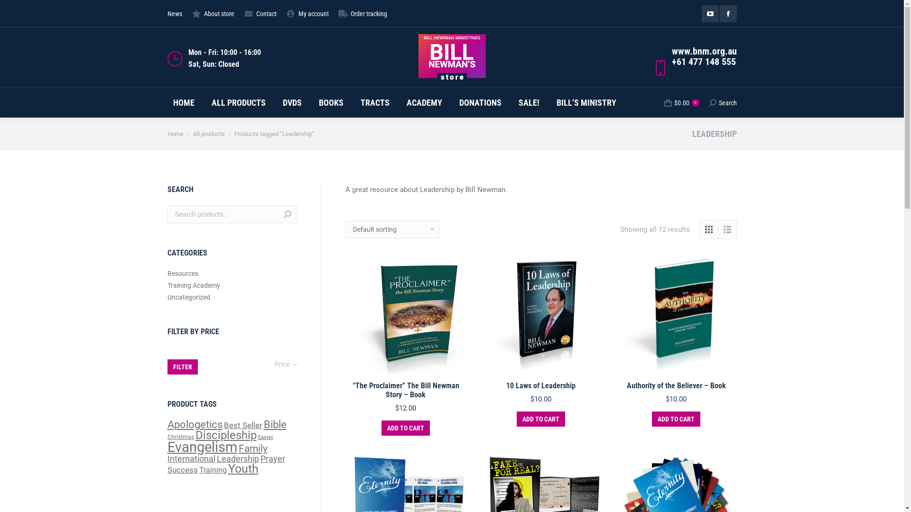  I want to click on Apologetics, so click(195, 424).